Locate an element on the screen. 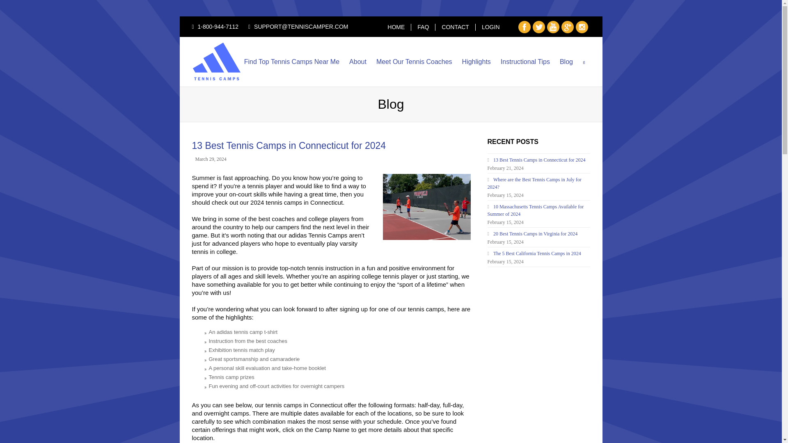 The width and height of the screenshot is (788, 443). Blog is located at coordinates (566, 62).